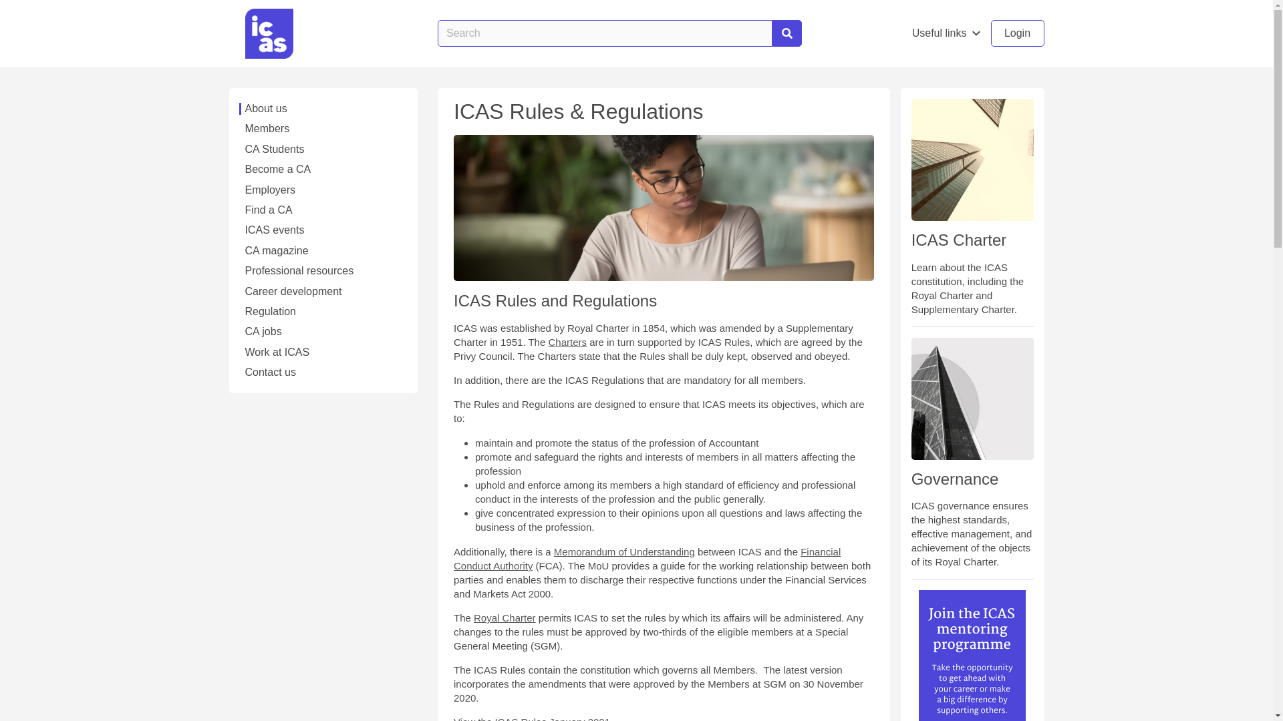 The height and width of the screenshot is (721, 1283). Describe the element at coordinates (323, 129) in the screenshot. I see `Members` at that location.